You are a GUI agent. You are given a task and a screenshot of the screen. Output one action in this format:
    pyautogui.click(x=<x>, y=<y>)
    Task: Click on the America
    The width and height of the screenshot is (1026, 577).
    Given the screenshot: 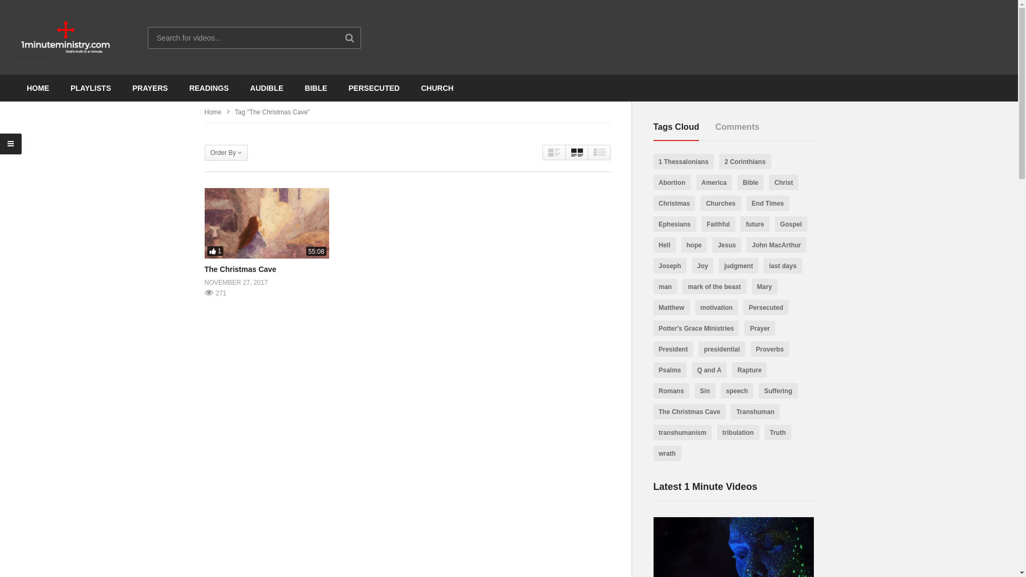 What is the action you would take?
    pyautogui.click(x=714, y=183)
    